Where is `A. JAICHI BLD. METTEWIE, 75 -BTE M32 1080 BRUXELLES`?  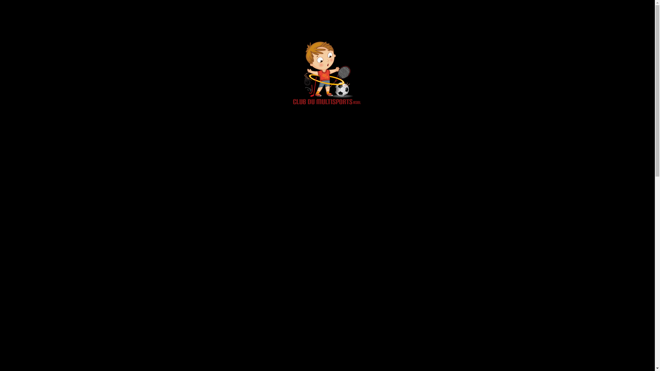 A. JAICHI BLD. METTEWIE, 75 -BTE M32 1080 BRUXELLES is located at coordinates (183, 346).